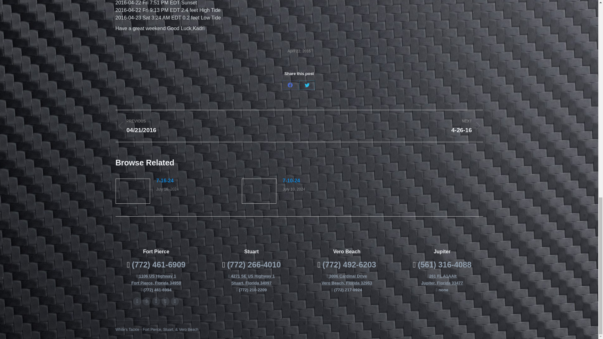 The width and height of the screenshot is (603, 339). Describe the element at coordinates (395, 126) in the screenshot. I see `Facebook page opens in new window` at that location.